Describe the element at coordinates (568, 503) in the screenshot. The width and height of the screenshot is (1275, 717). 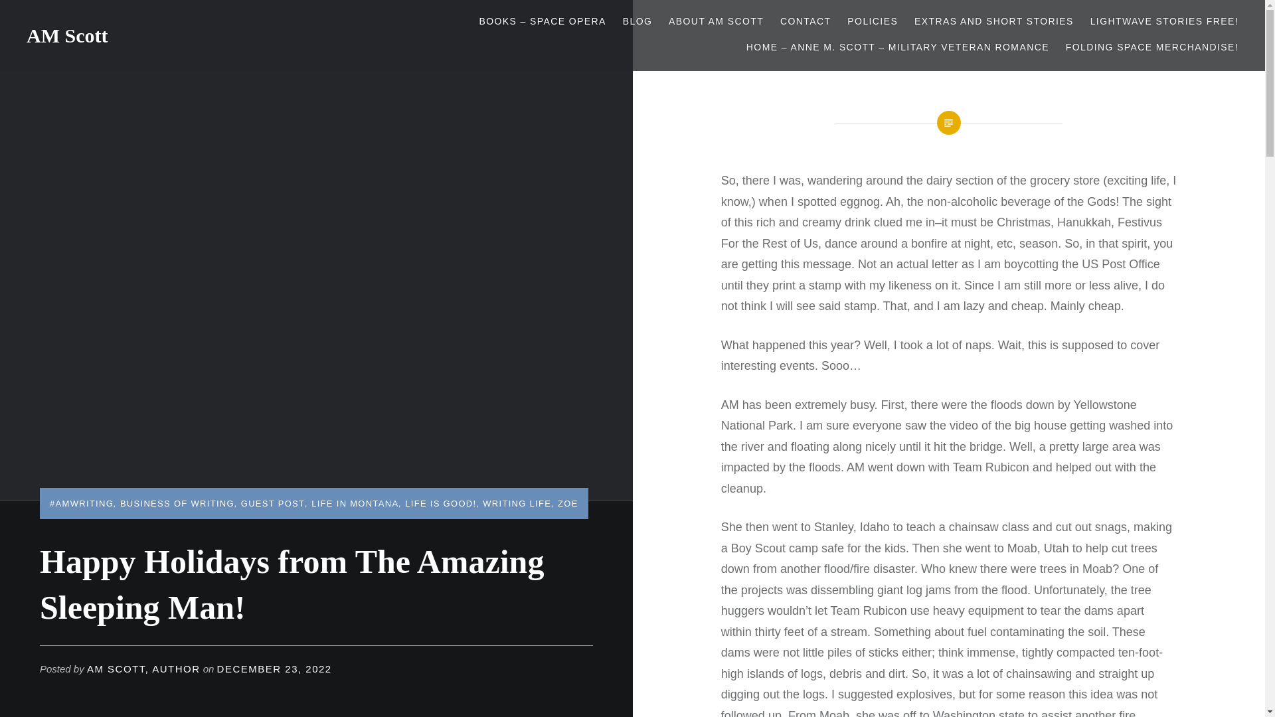
I see `ZOE` at that location.